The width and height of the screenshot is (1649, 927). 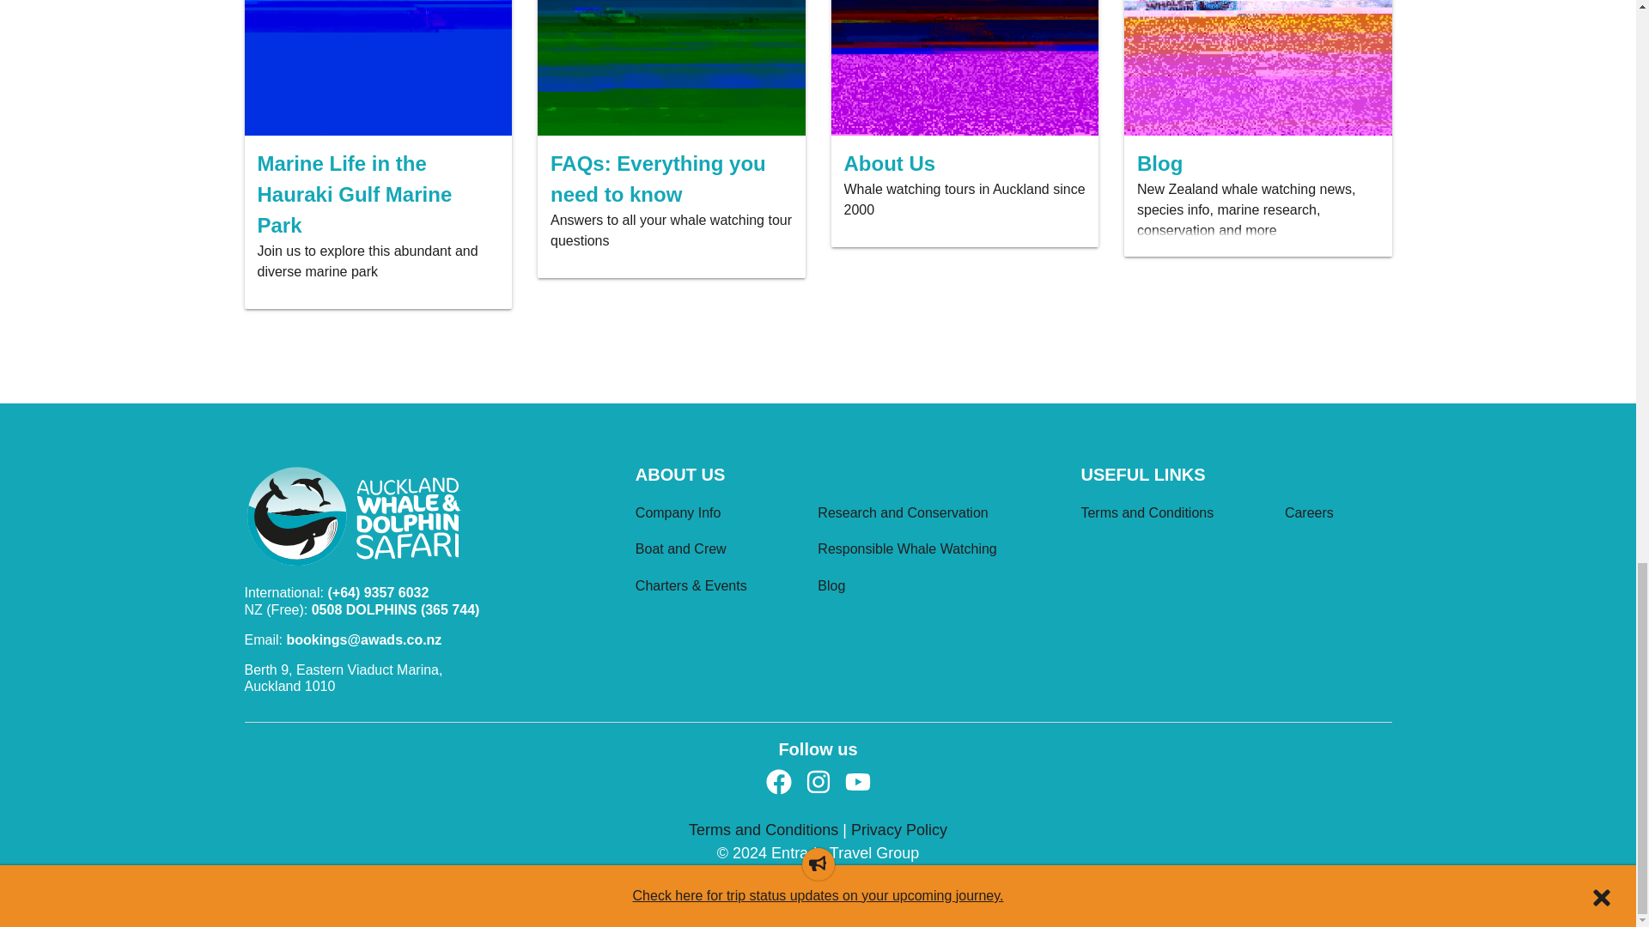 What do you see at coordinates (936, 589) in the screenshot?
I see `Blog` at bounding box center [936, 589].